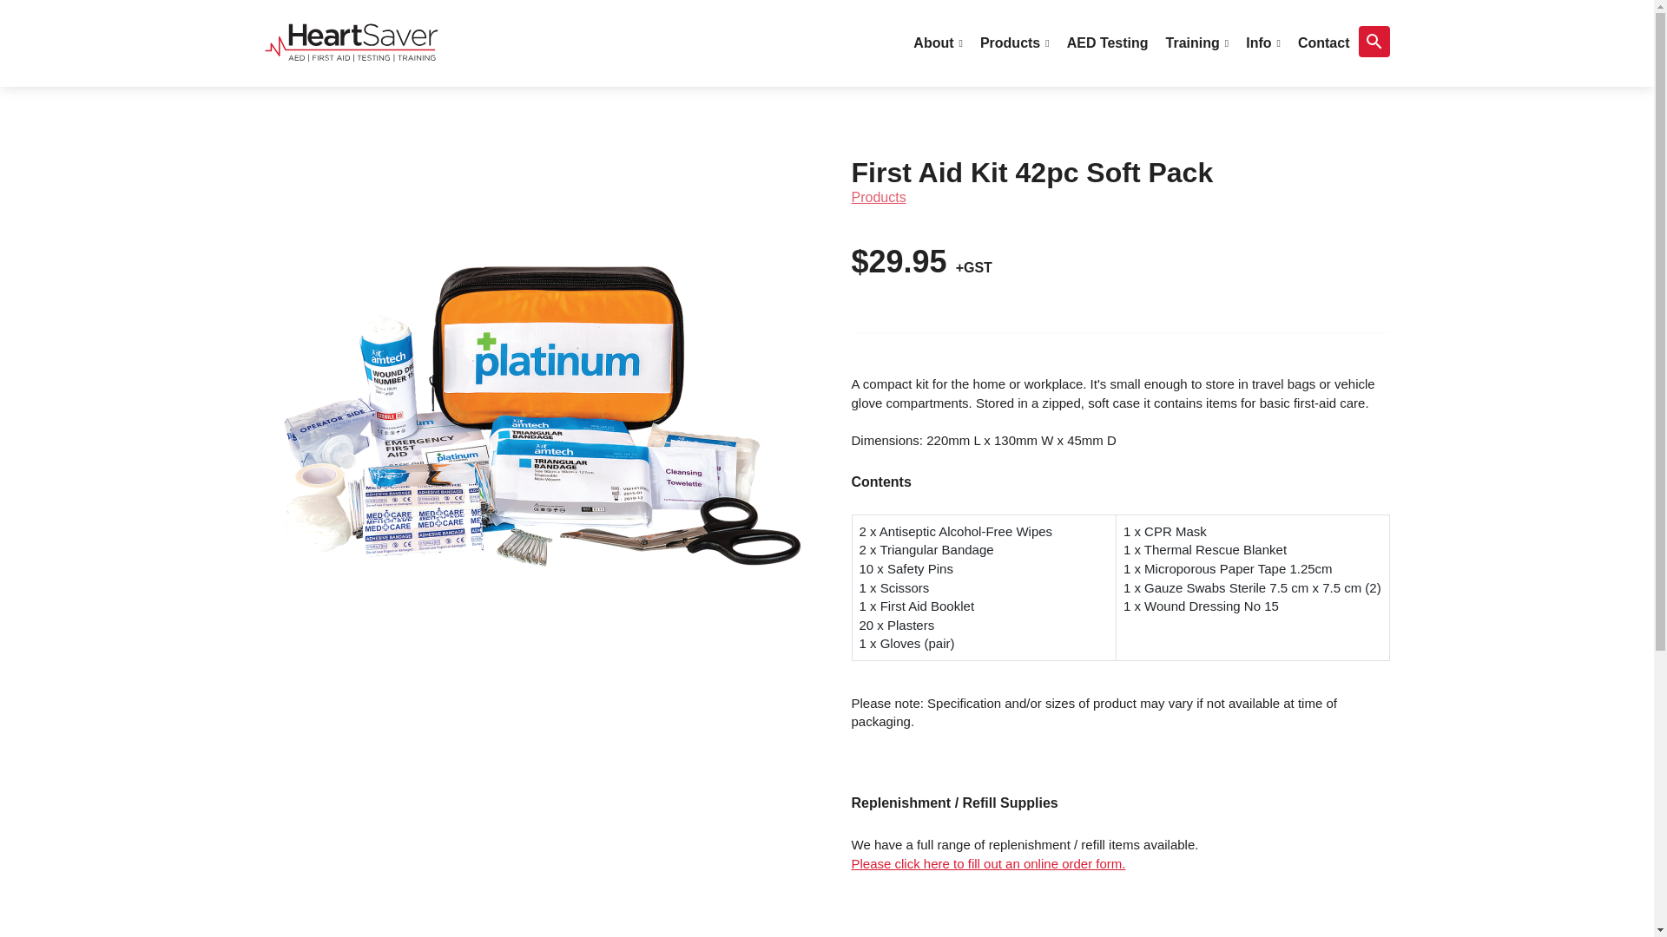  I want to click on Products, so click(1015, 43).